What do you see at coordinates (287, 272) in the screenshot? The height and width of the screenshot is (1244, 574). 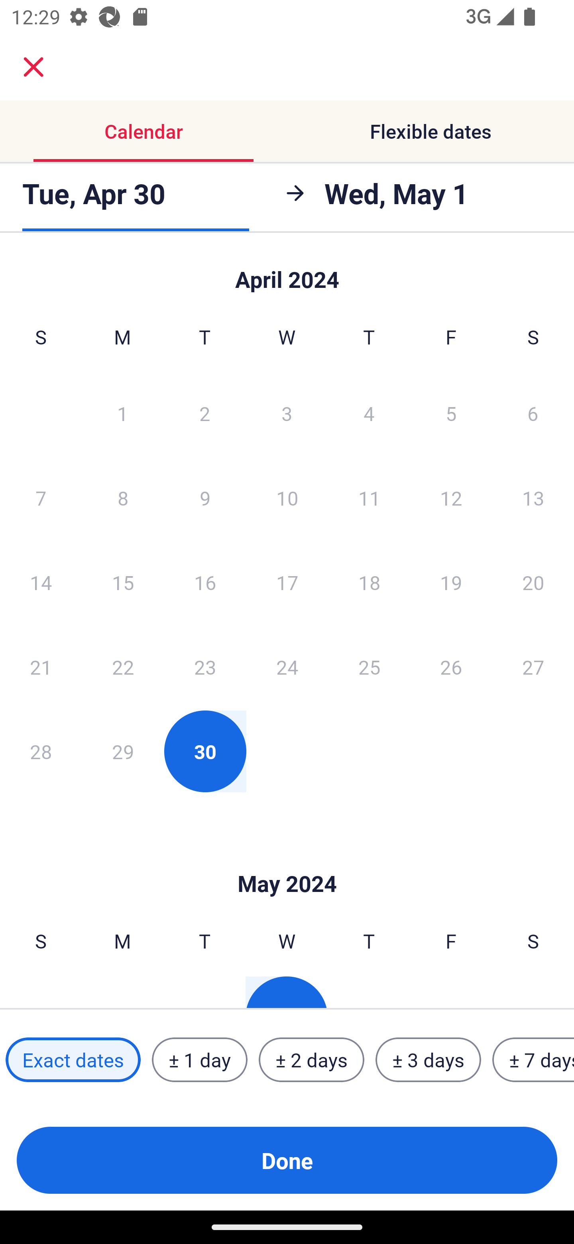 I see `Skip to Done` at bounding box center [287, 272].